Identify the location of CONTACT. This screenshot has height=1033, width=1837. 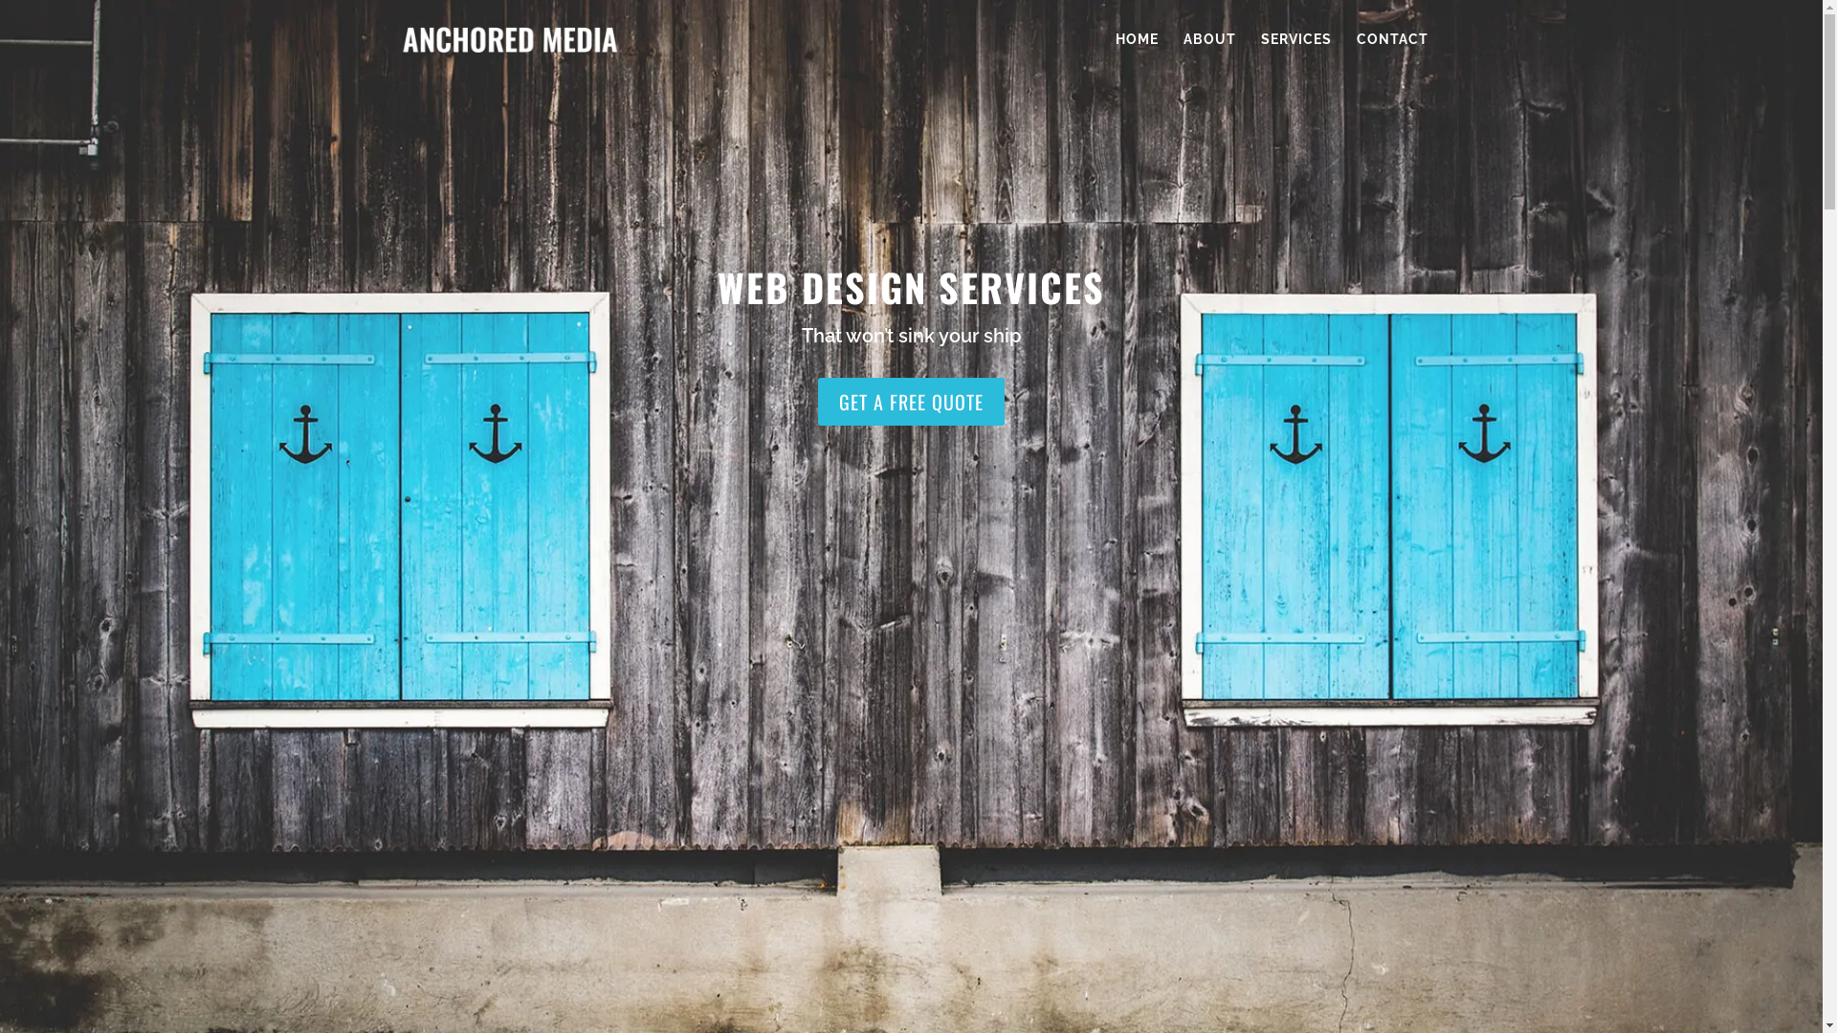
(1393, 55).